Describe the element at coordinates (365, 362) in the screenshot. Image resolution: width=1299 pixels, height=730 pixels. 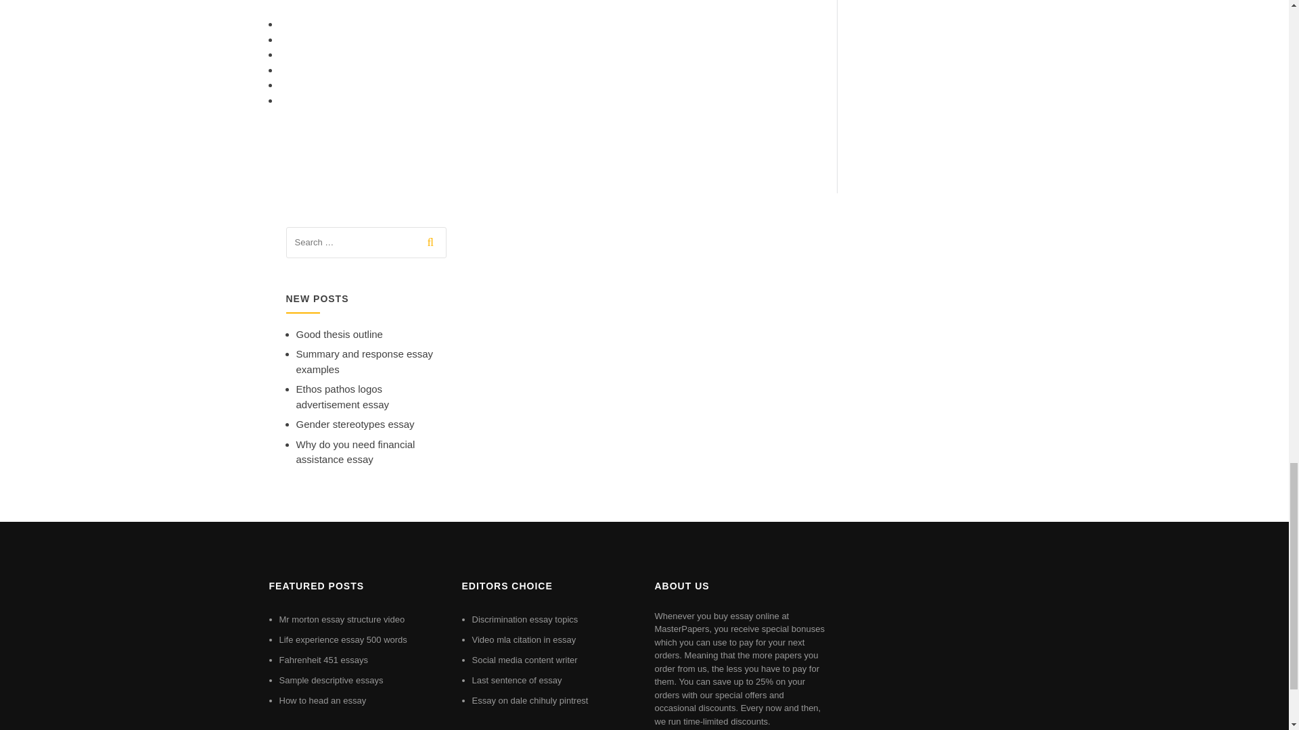
I see `Summary and response essay examples` at that location.